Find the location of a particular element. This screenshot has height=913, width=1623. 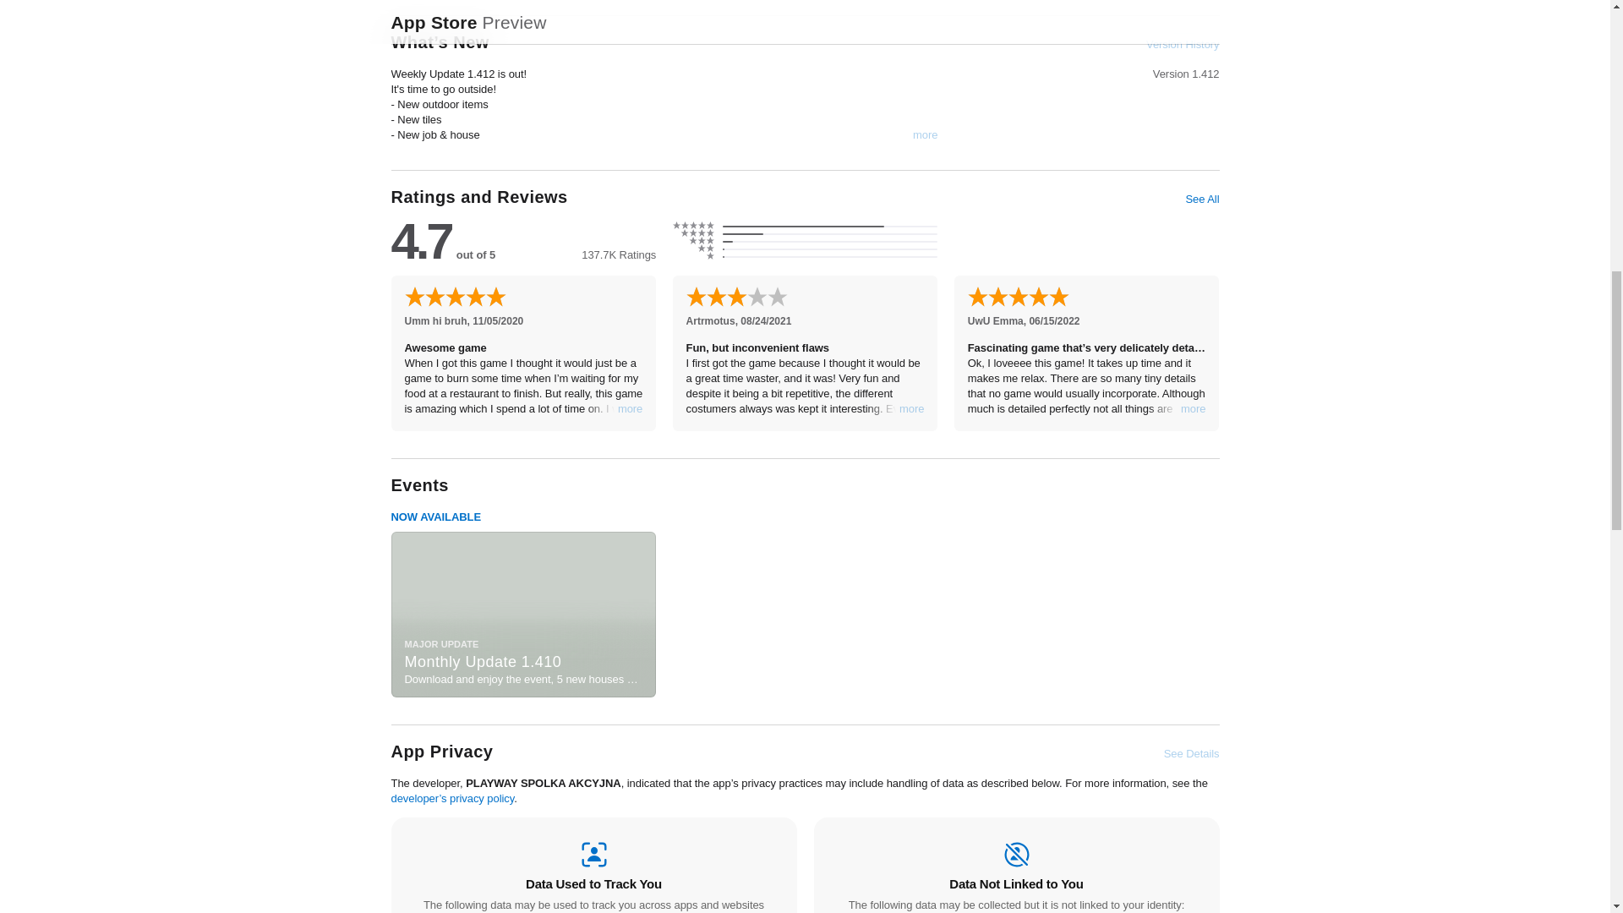

Version History is located at coordinates (1182, 44).